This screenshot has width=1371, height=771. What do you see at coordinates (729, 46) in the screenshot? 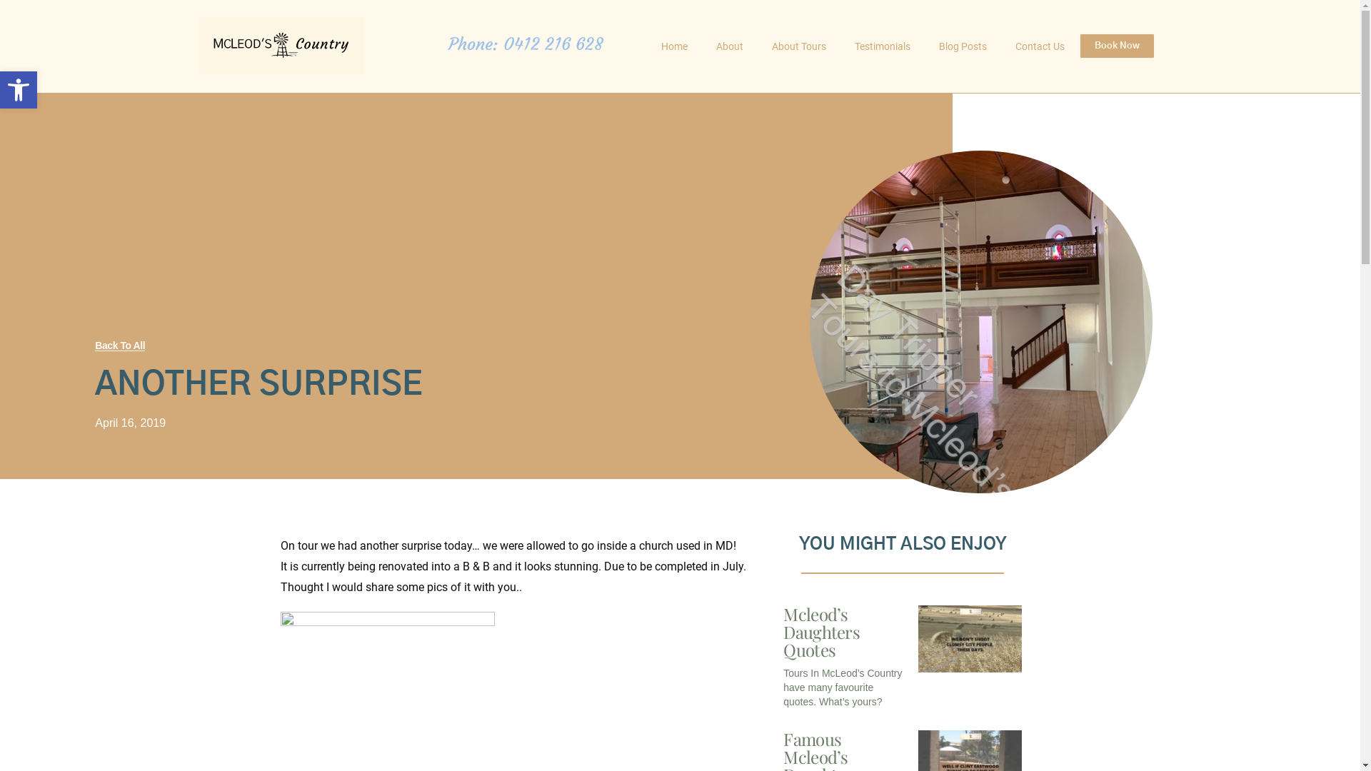
I see `About` at bounding box center [729, 46].